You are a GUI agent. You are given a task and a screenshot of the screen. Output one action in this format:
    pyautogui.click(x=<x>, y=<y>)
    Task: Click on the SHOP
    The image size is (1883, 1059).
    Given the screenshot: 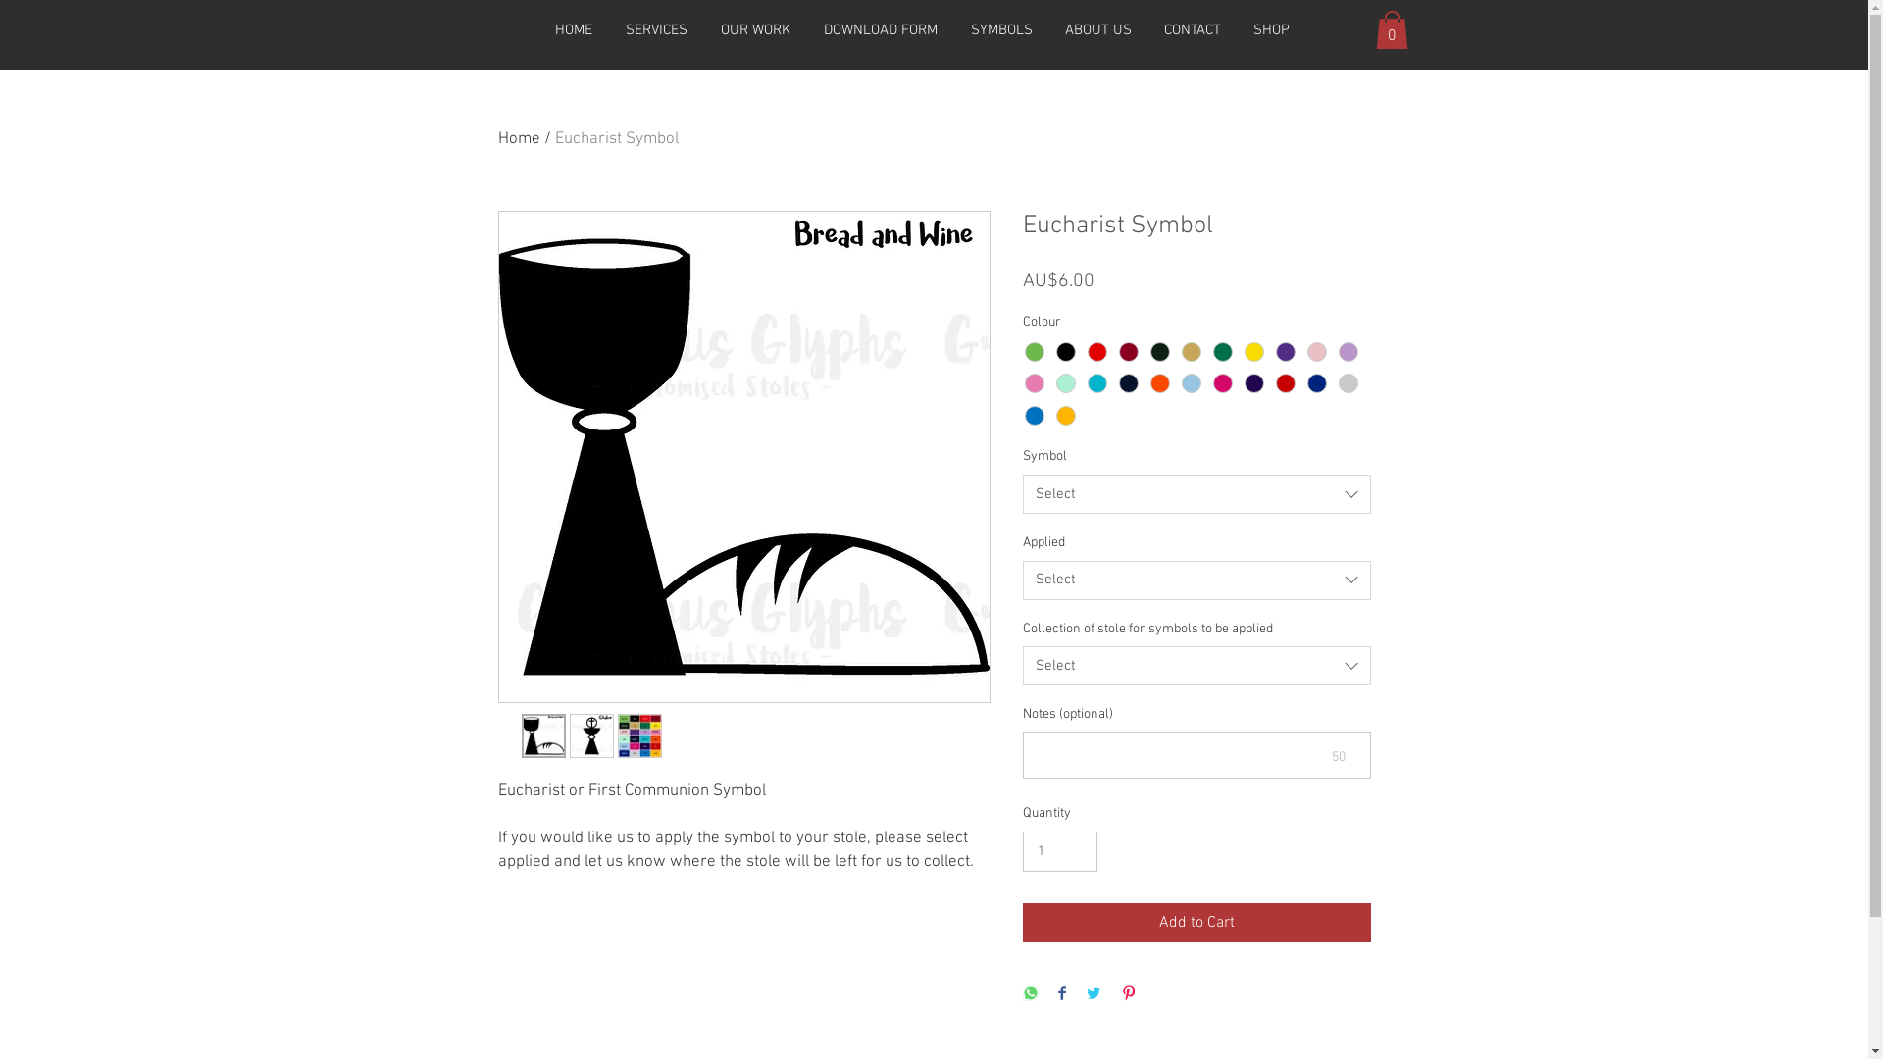 What is the action you would take?
    pyautogui.click(x=1272, y=30)
    